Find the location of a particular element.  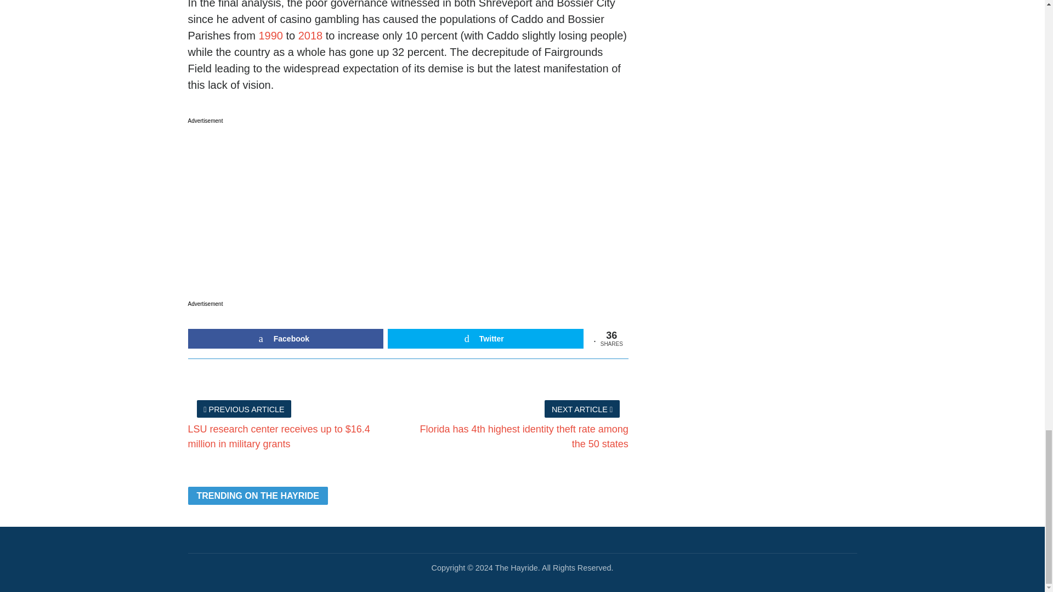

Share on Twitter is located at coordinates (485, 339).